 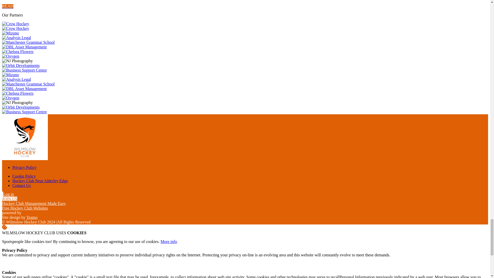 I want to click on DBL Asset Management, so click(x=24, y=89).